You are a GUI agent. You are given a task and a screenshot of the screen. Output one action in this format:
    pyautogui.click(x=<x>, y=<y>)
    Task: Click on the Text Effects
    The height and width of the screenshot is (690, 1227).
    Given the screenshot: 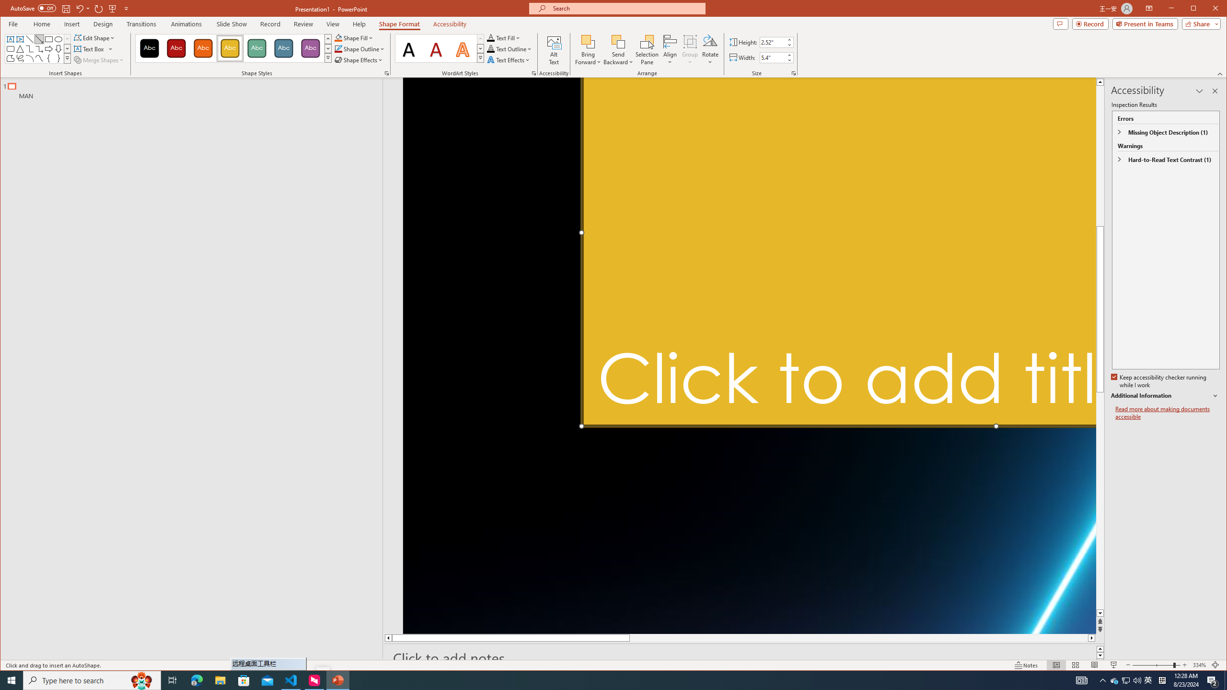 What is the action you would take?
    pyautogui.click(x=509, y=59)
    